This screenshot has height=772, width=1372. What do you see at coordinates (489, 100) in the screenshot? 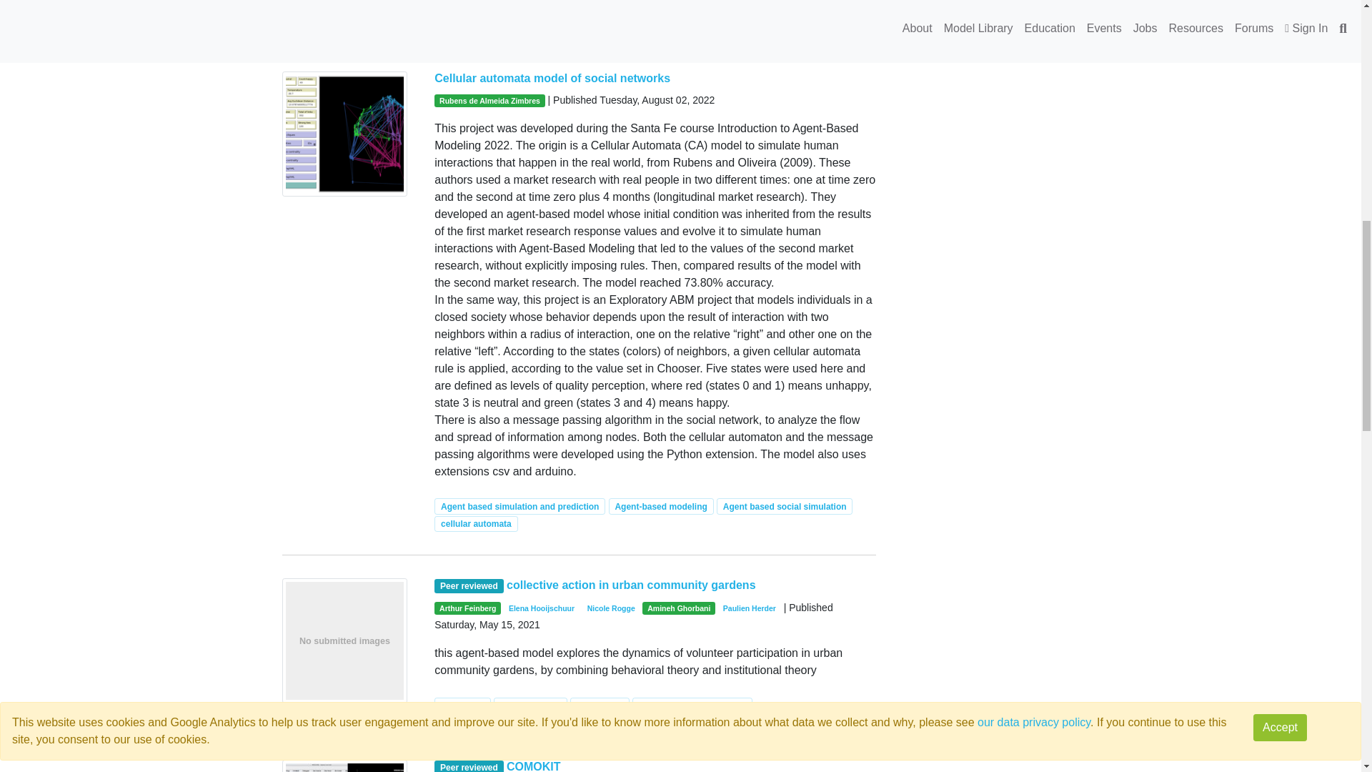
I see `Rubens de Almeida Zimbres` at bounding box center [489, 100].